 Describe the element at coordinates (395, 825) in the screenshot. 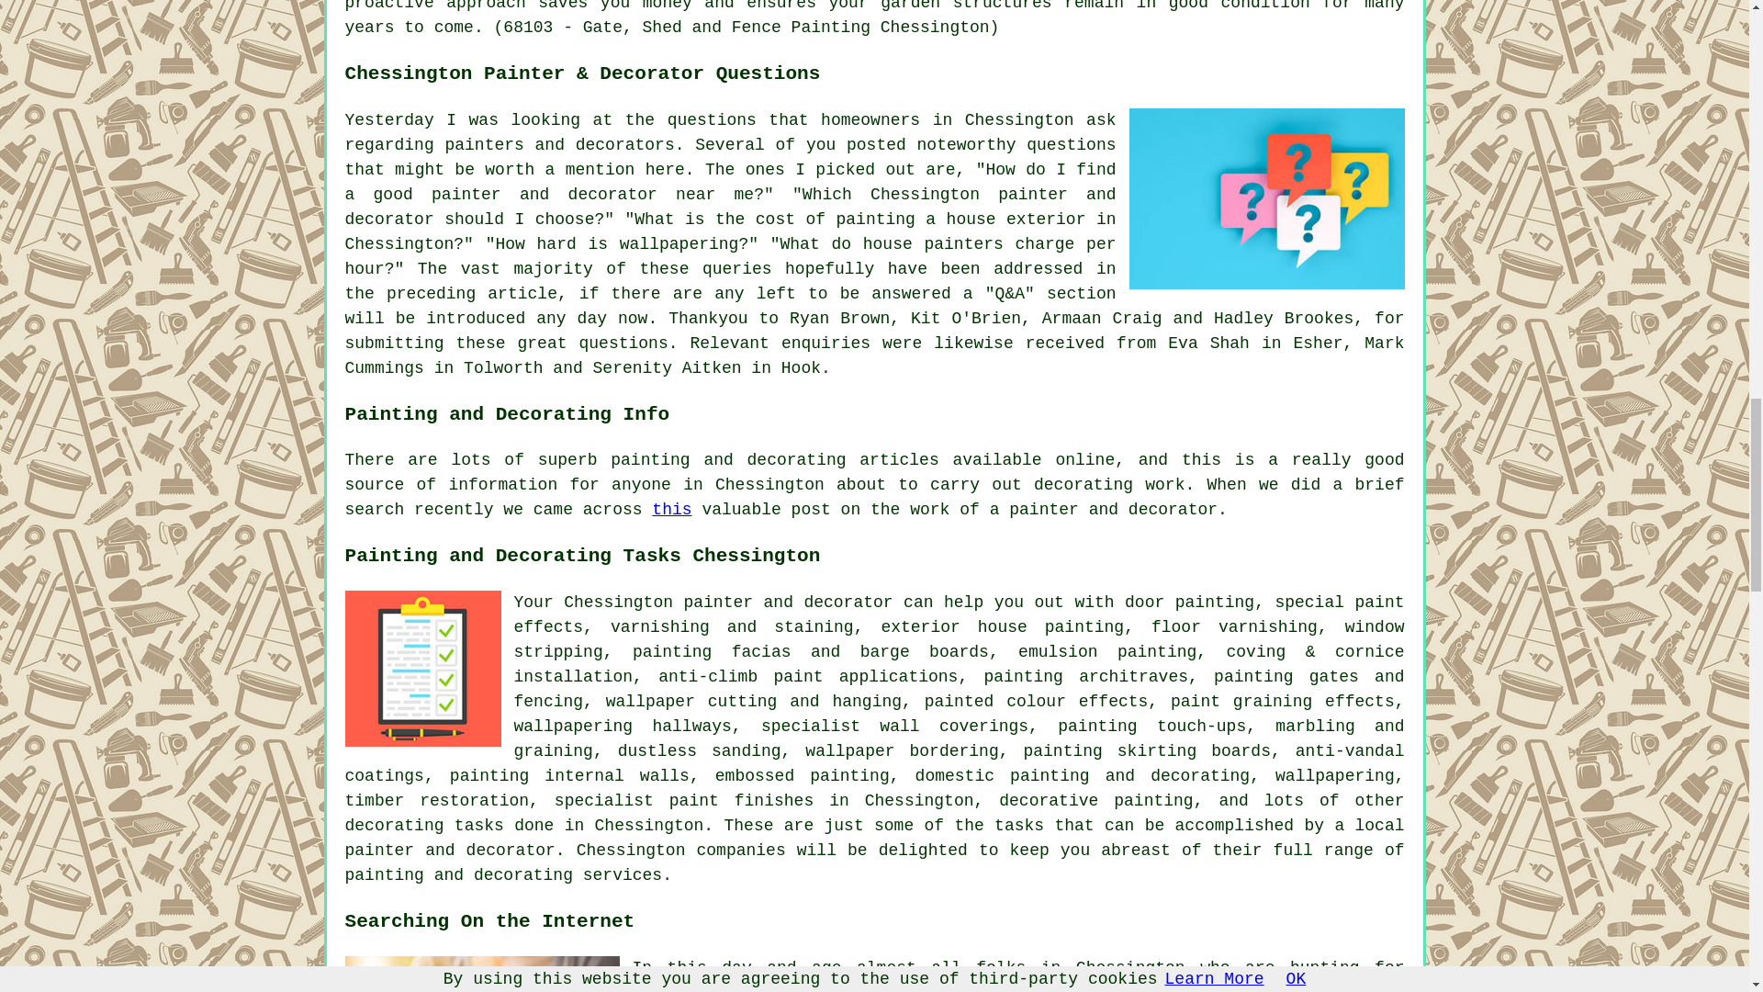

I see `decorating` at that location.